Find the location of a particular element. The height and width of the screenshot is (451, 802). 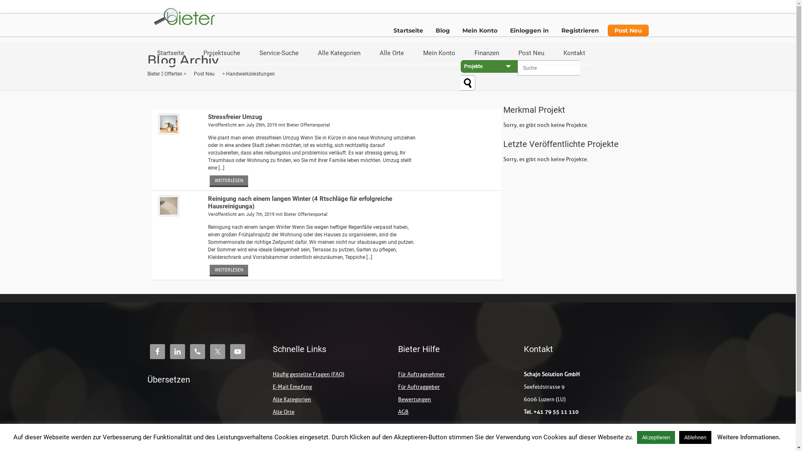

  is located at coordinates (468, 83).